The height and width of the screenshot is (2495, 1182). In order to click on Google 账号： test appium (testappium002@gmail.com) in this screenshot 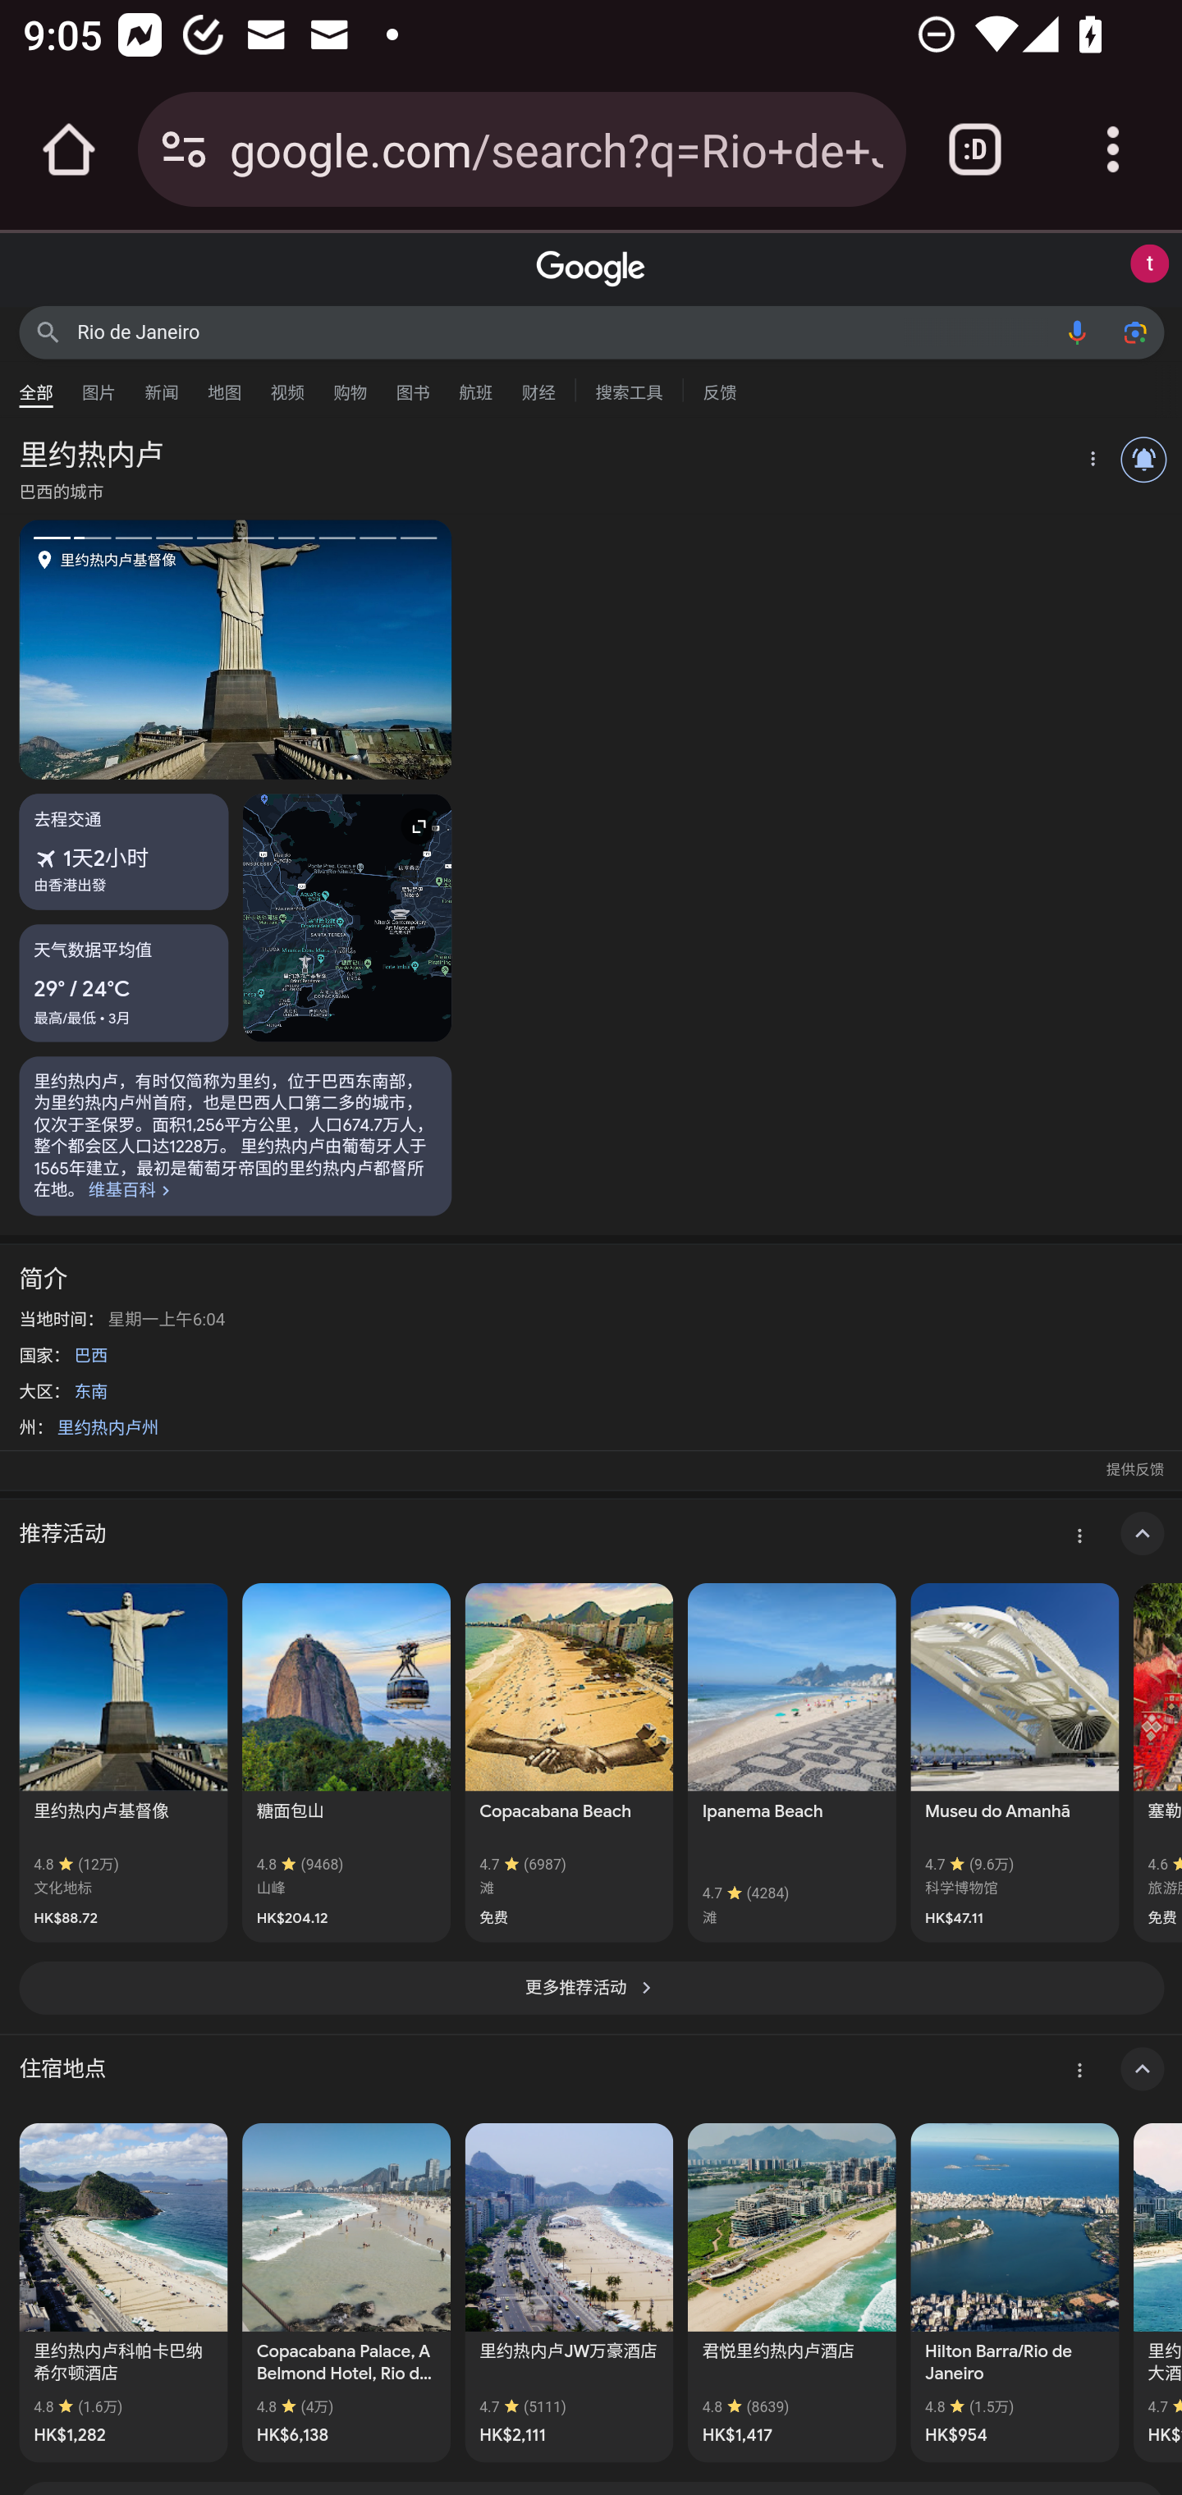, I will do `click(1149, 264)`.